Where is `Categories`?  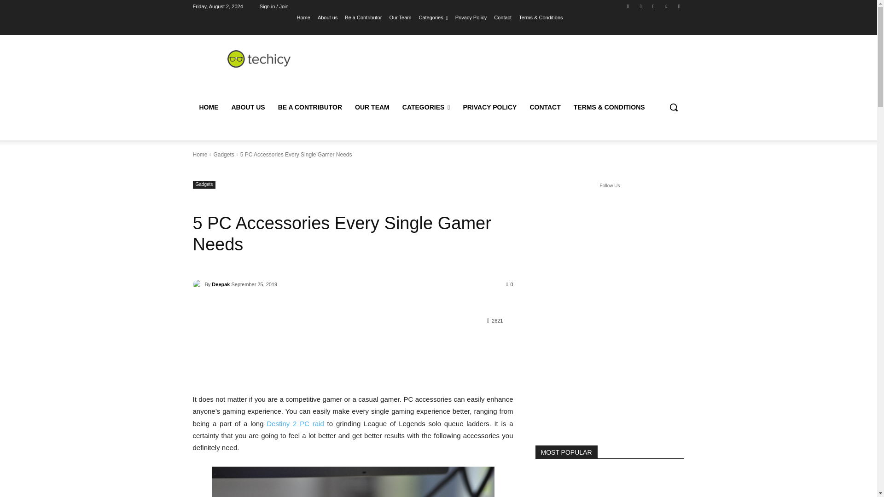
Categories is located at coordinates (434, 17).